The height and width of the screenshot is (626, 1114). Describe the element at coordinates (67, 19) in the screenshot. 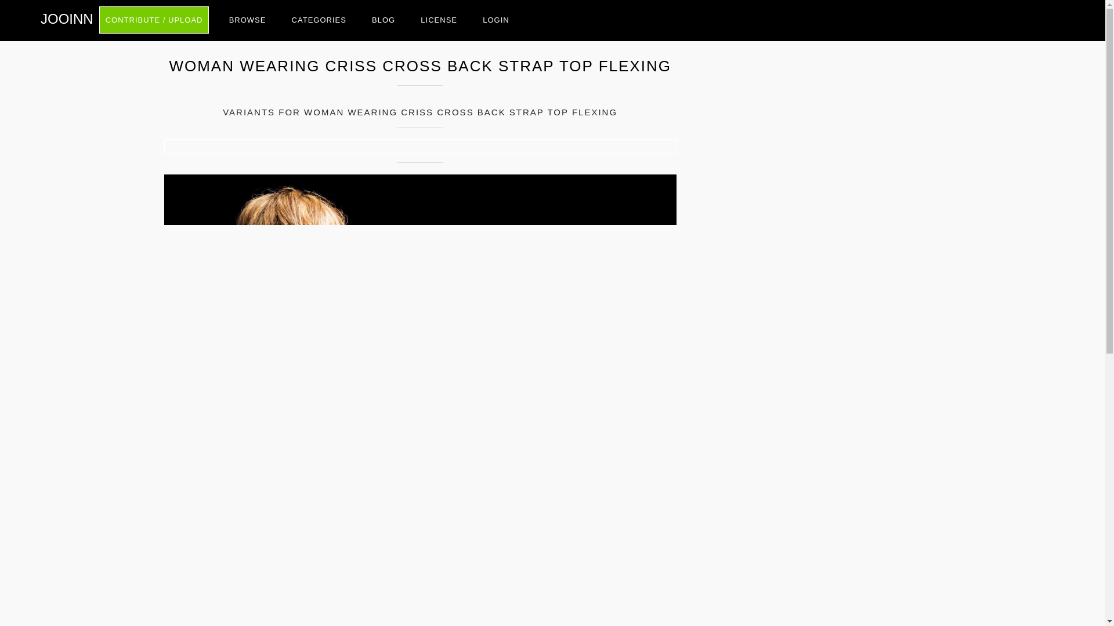

I see `JOOINN` at that location.